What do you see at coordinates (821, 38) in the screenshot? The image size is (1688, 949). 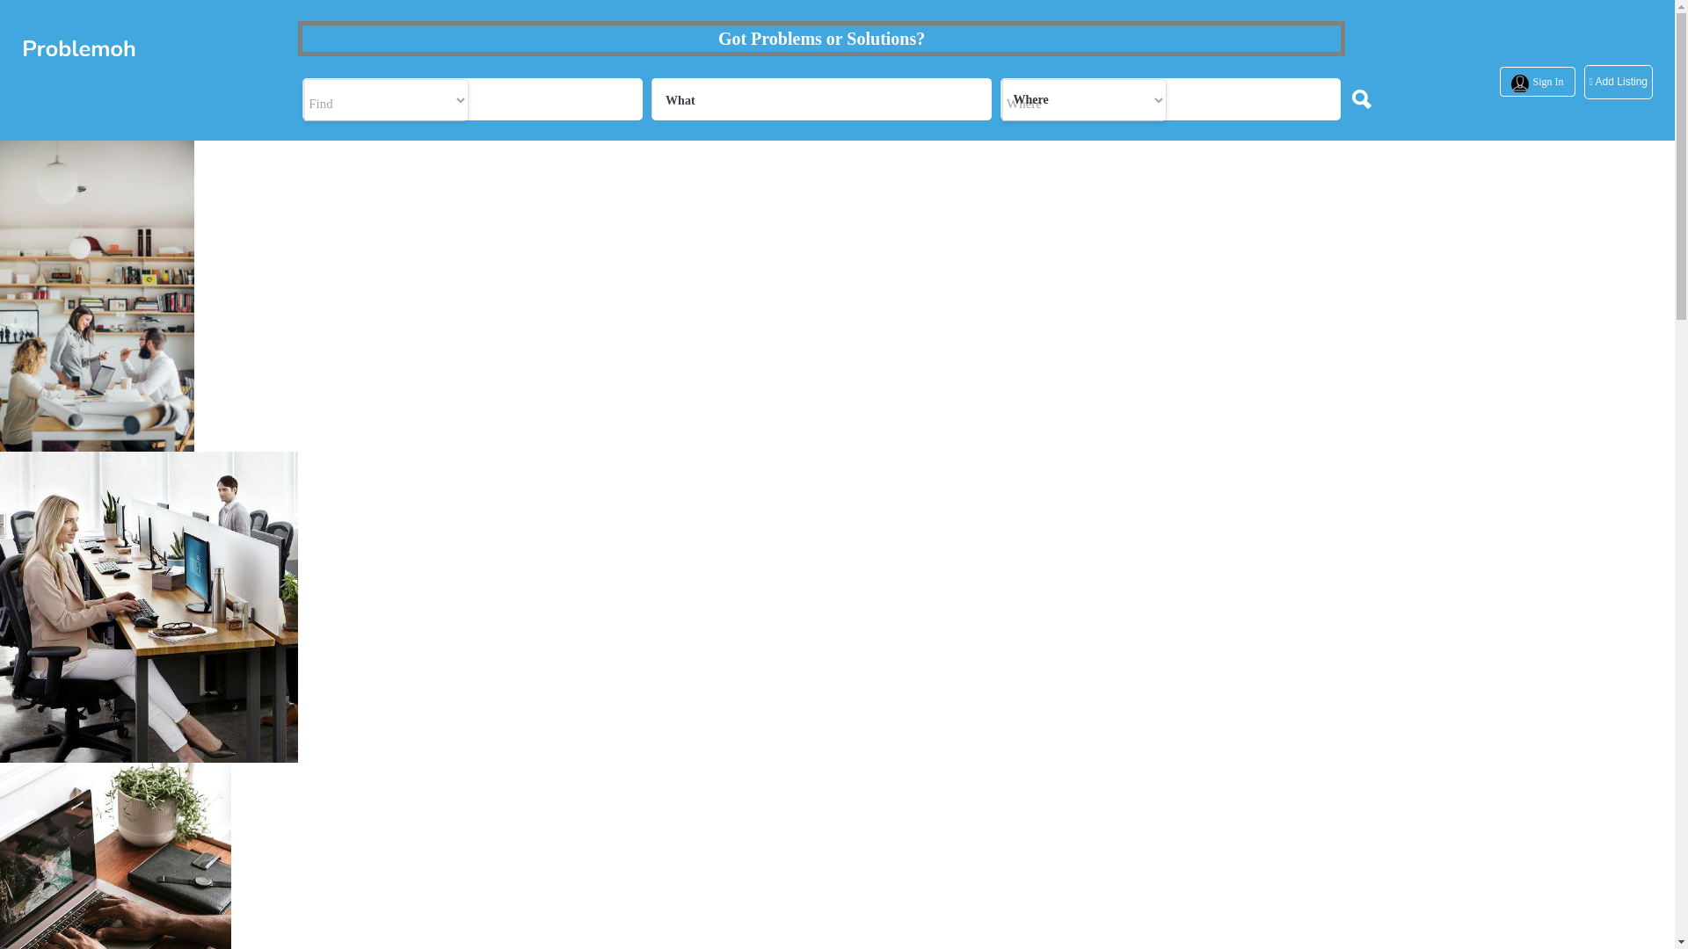 I see `Got Problems or Solutions?` at bounding box center [821, 38].